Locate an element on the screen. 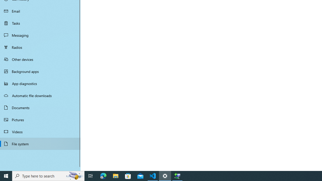 This screenshot has width=322, height=181. Extensible Wizards Host Process - 1 running window is located at coordinates (177, 176).